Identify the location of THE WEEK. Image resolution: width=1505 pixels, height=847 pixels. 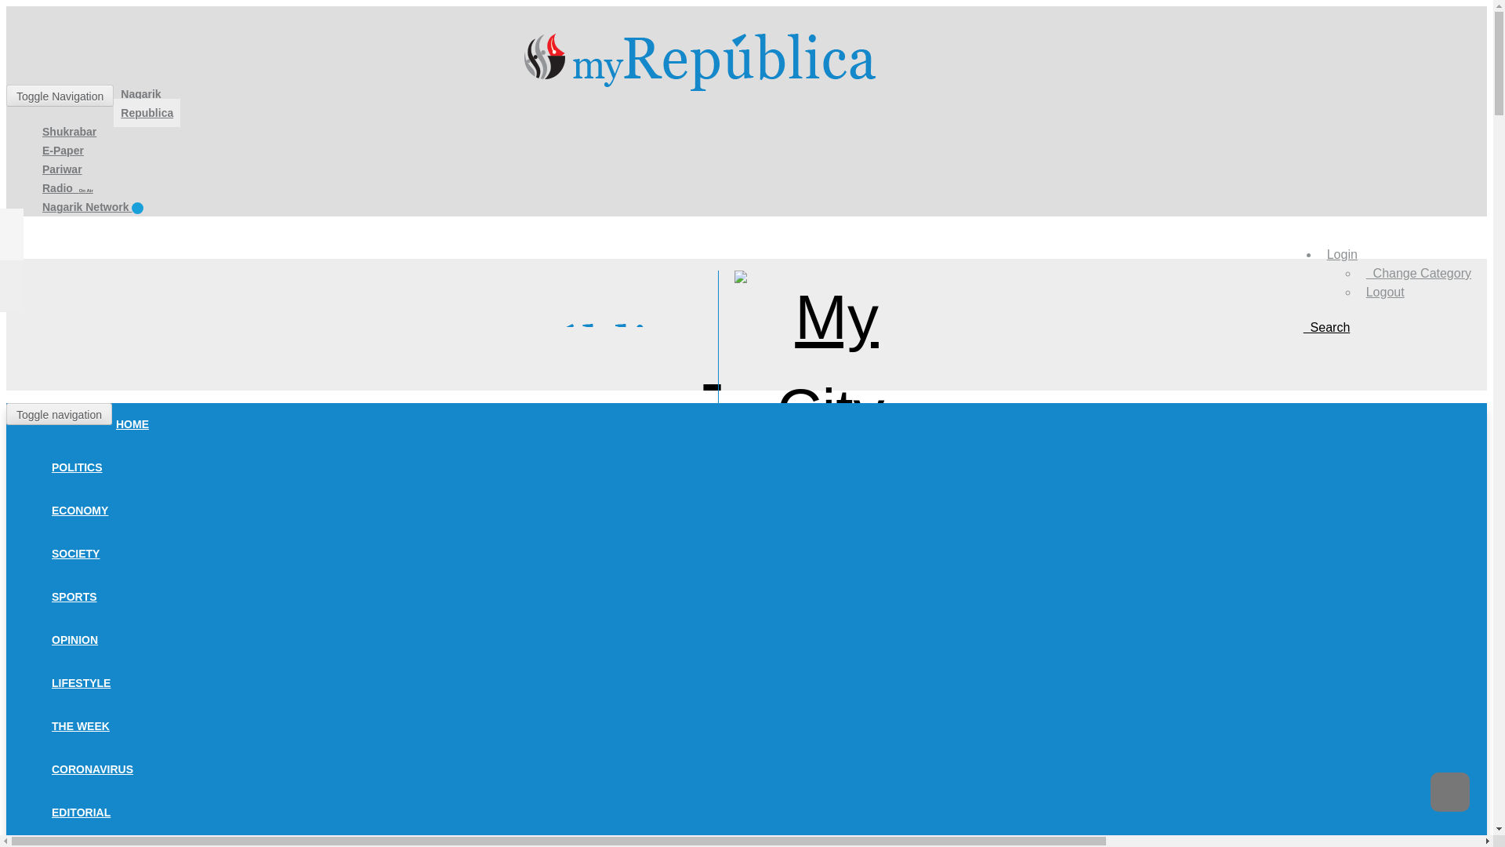
(81, 726).